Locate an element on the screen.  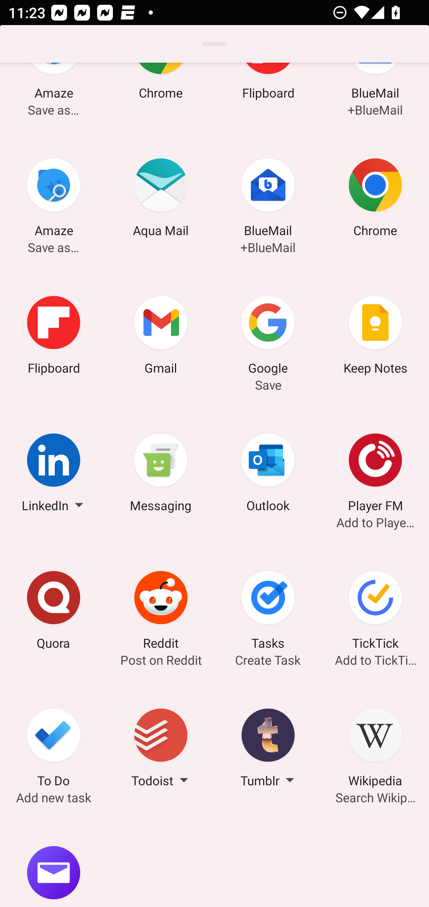
Keep Notes is located at coordinates (375, 337).